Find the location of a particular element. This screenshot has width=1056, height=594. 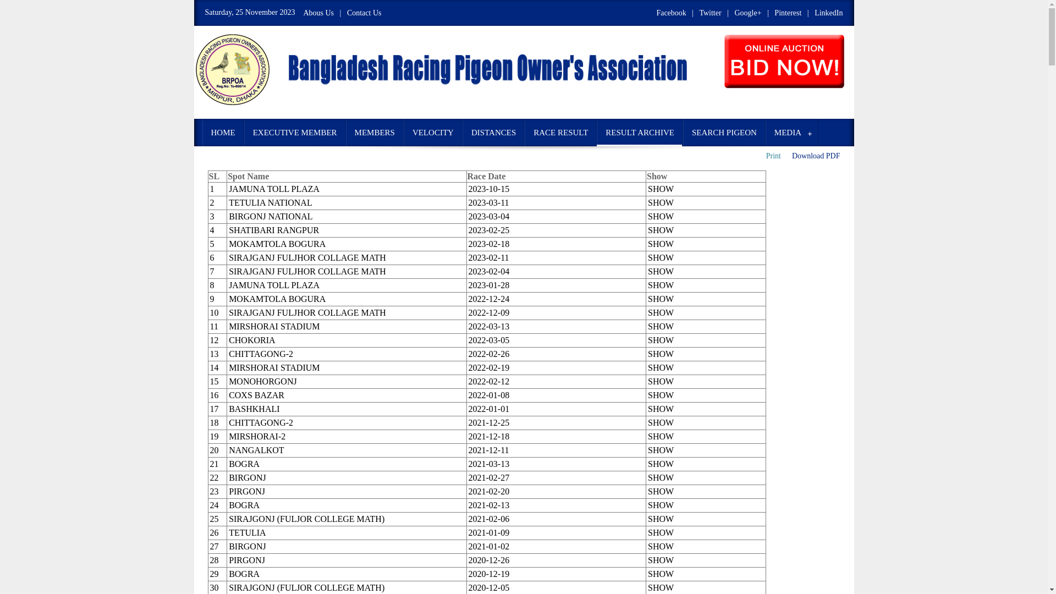

Abous Us is located at coordinates (319, 13).